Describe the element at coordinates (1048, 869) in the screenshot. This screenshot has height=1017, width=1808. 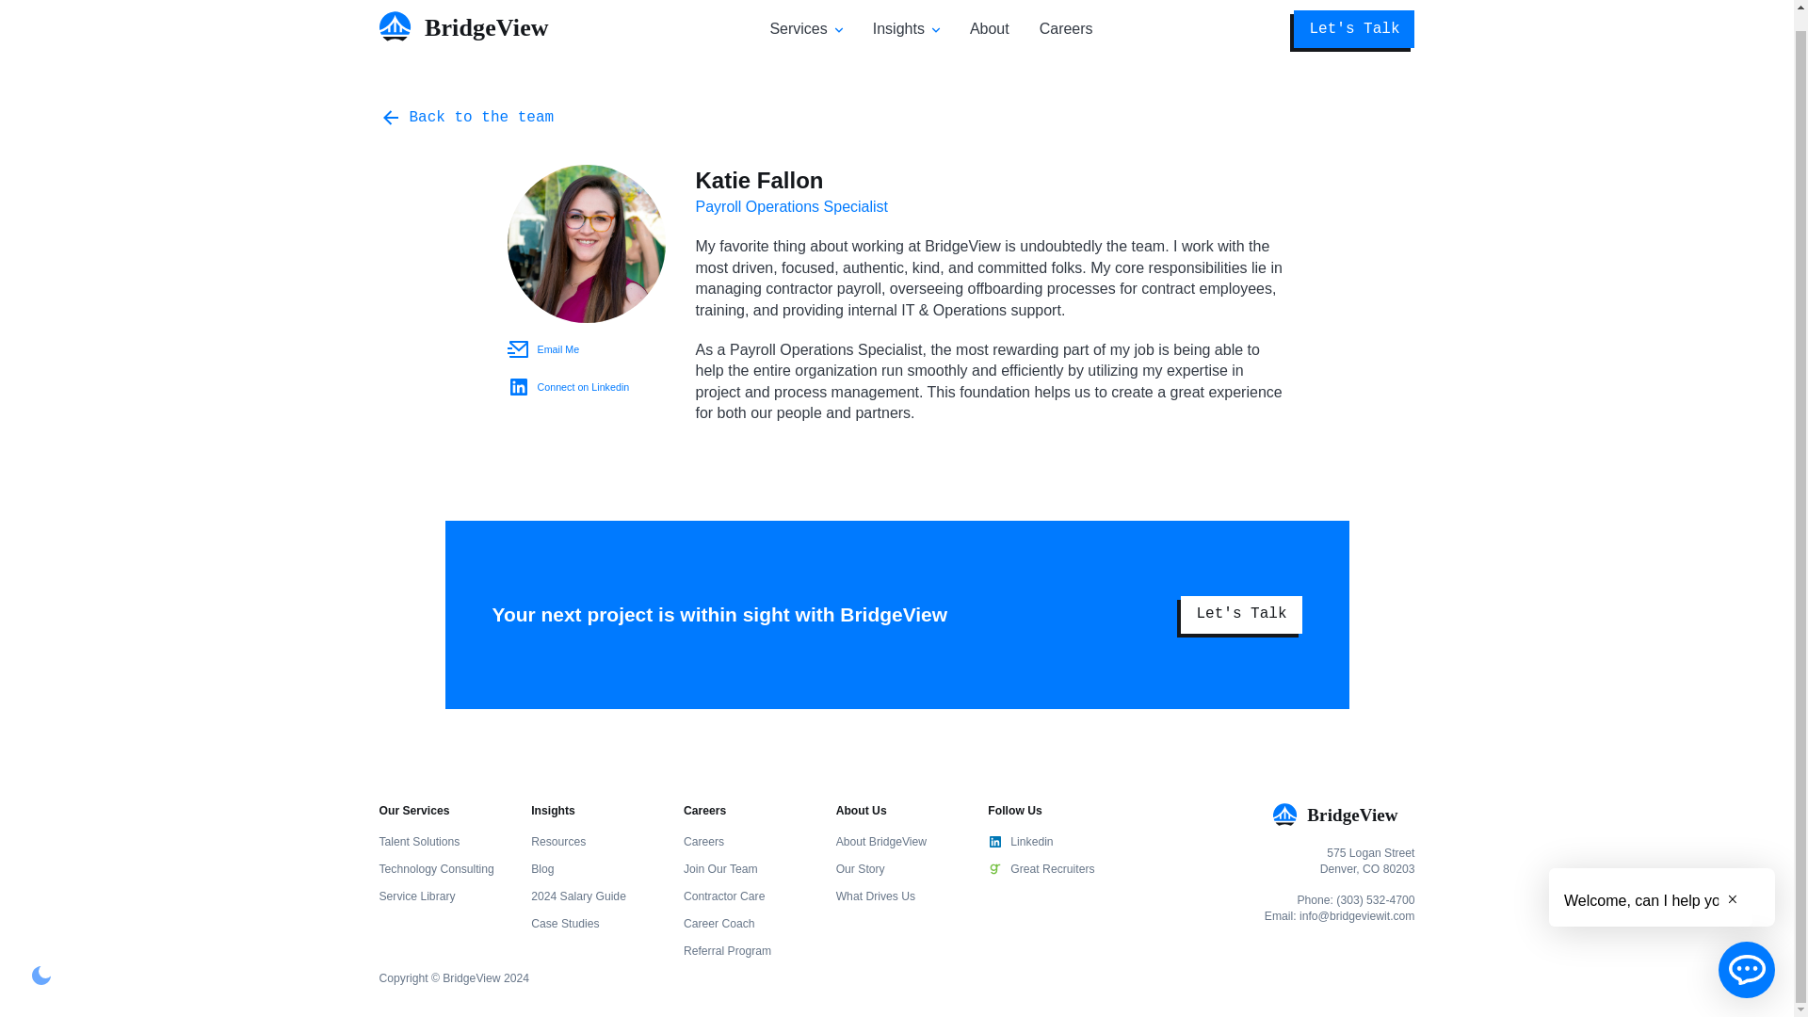
I see `Great Recruiters` at that location.